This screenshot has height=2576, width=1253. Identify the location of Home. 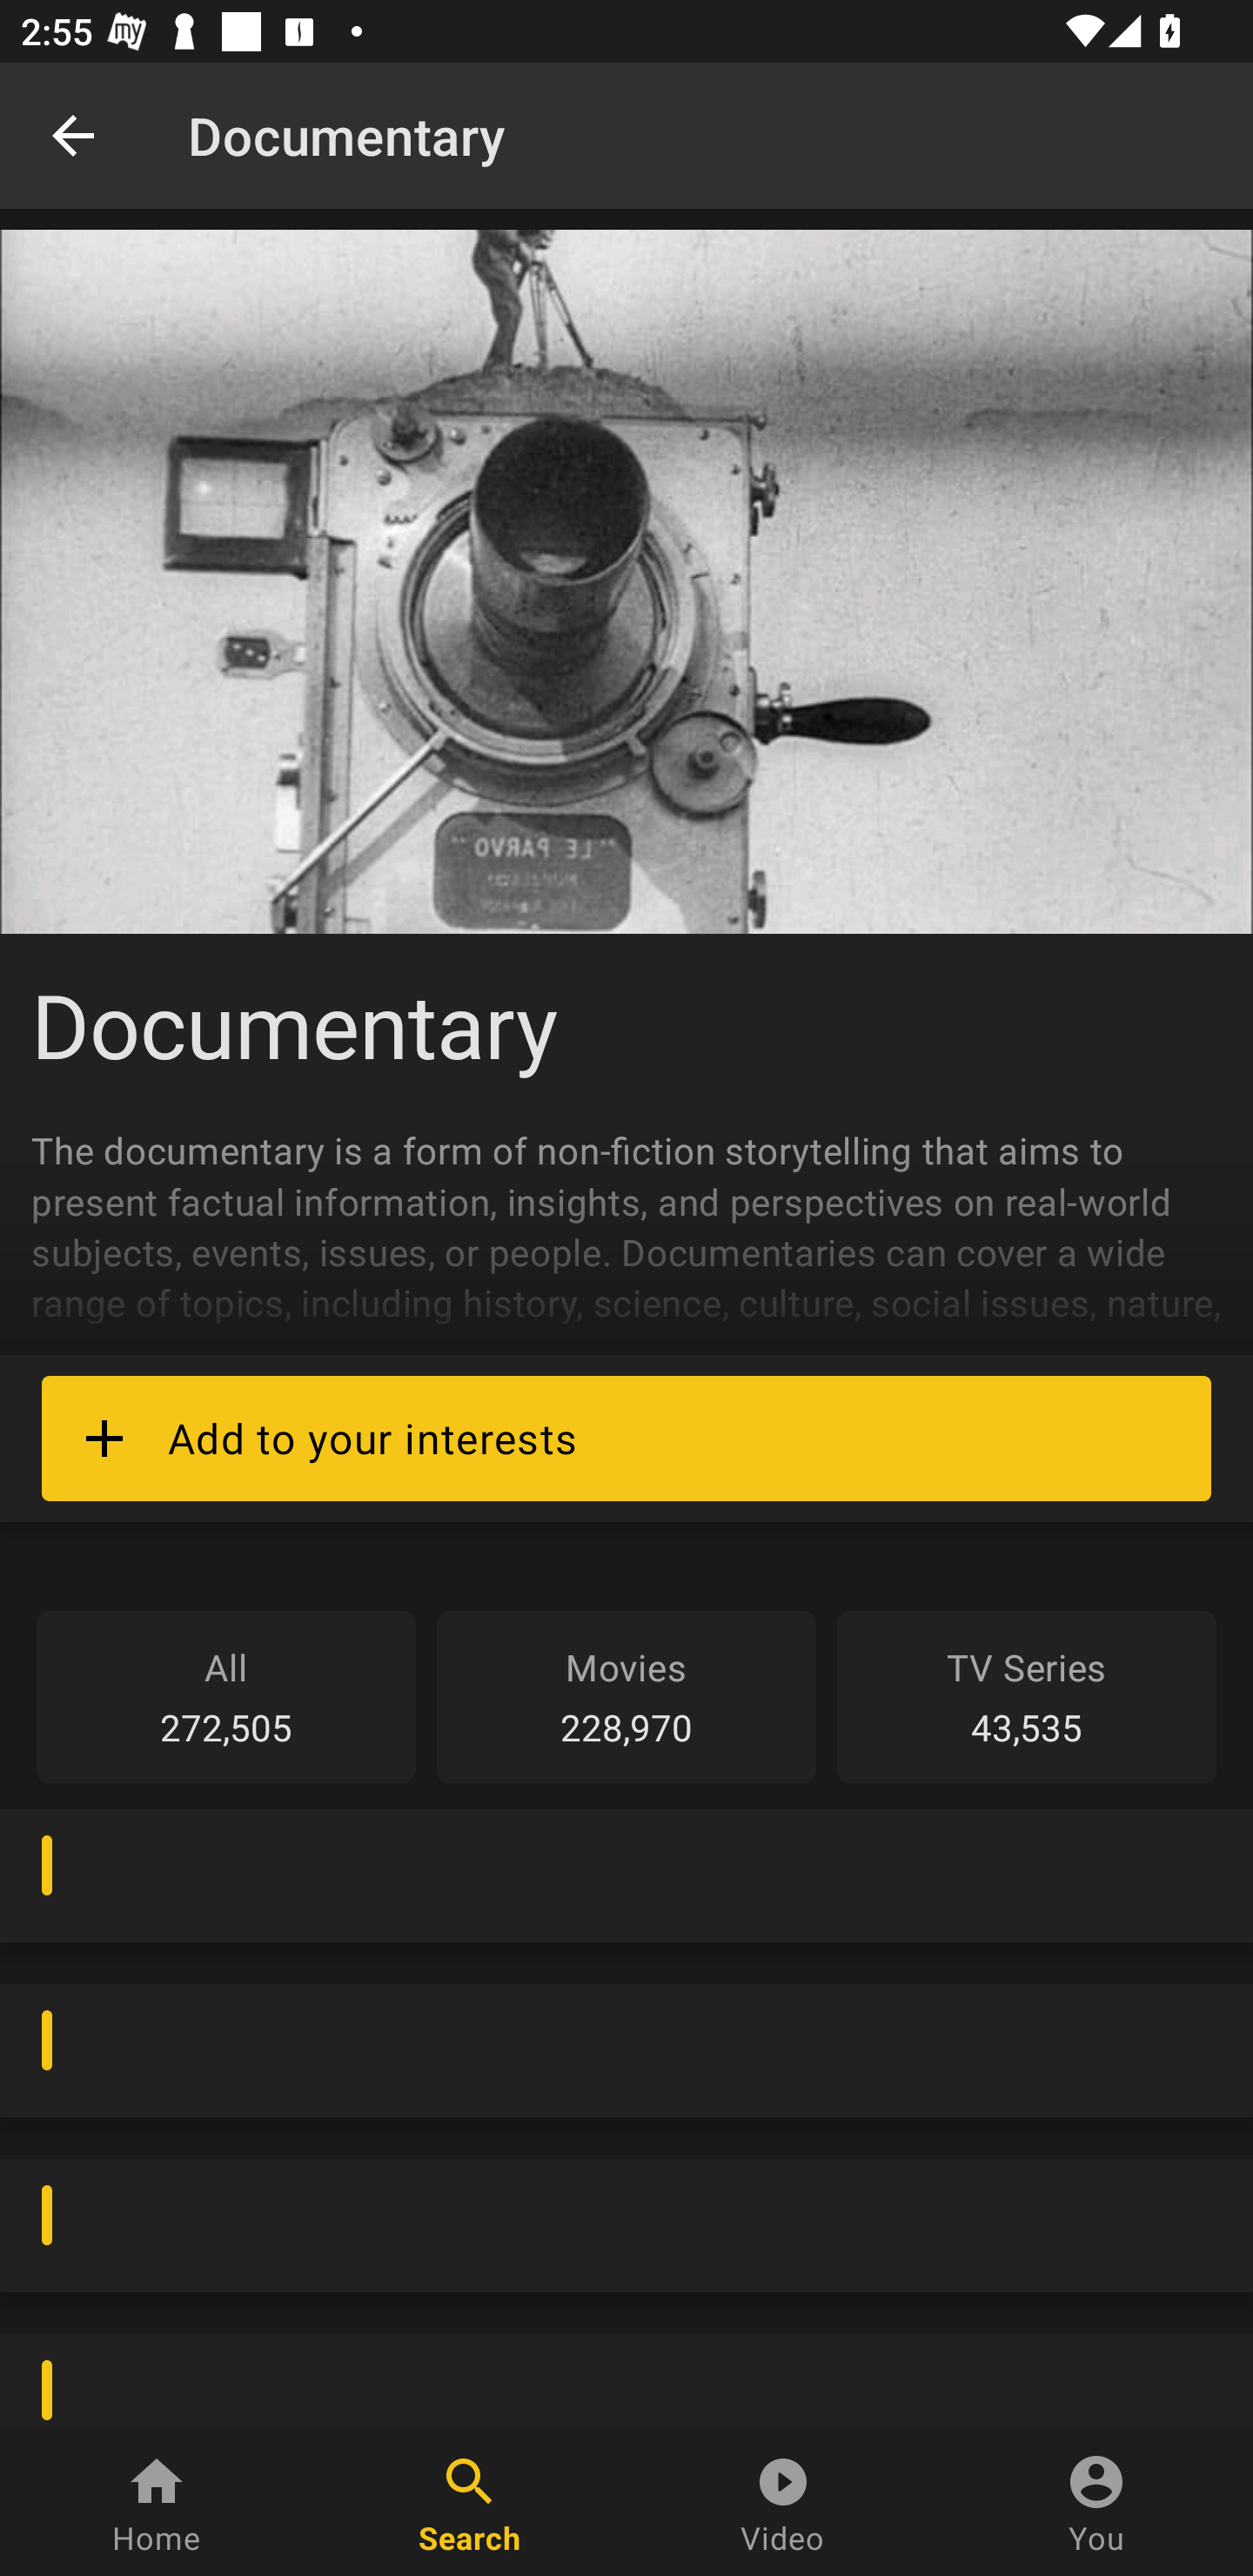
(157, 2503).